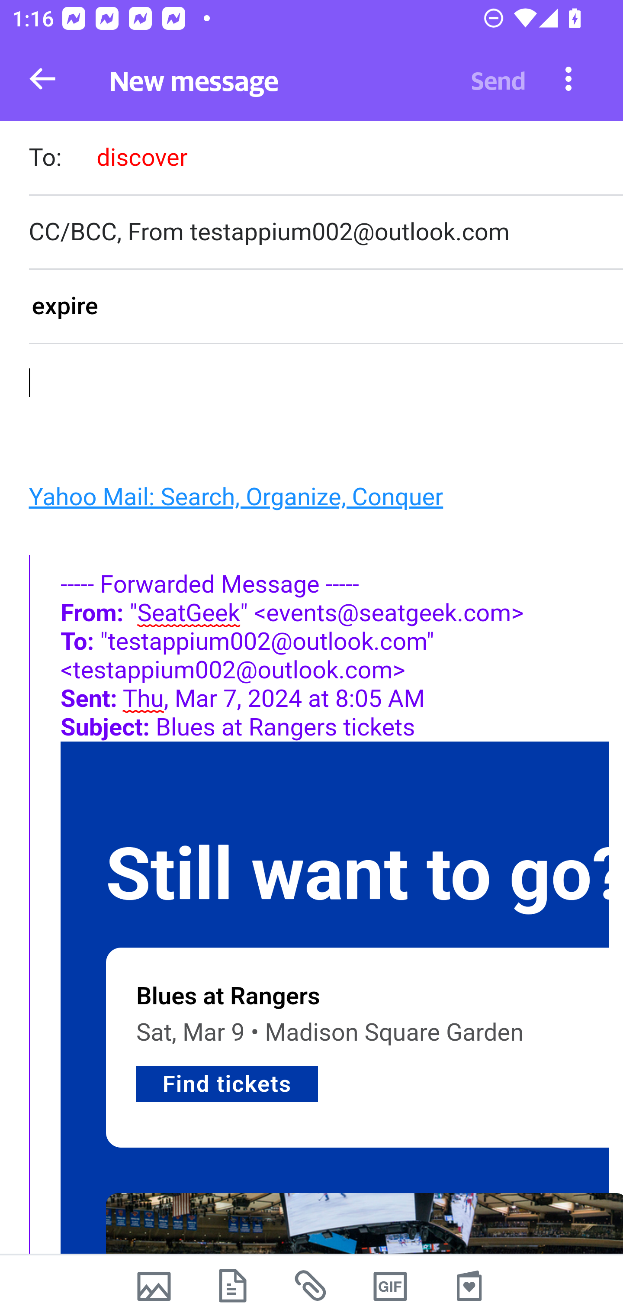 The width and height of the screenshot is (623, 1316). What do you see at coordinates (568, 78) in the screenshot?
I see `More options` at bounding box center [568, 78].